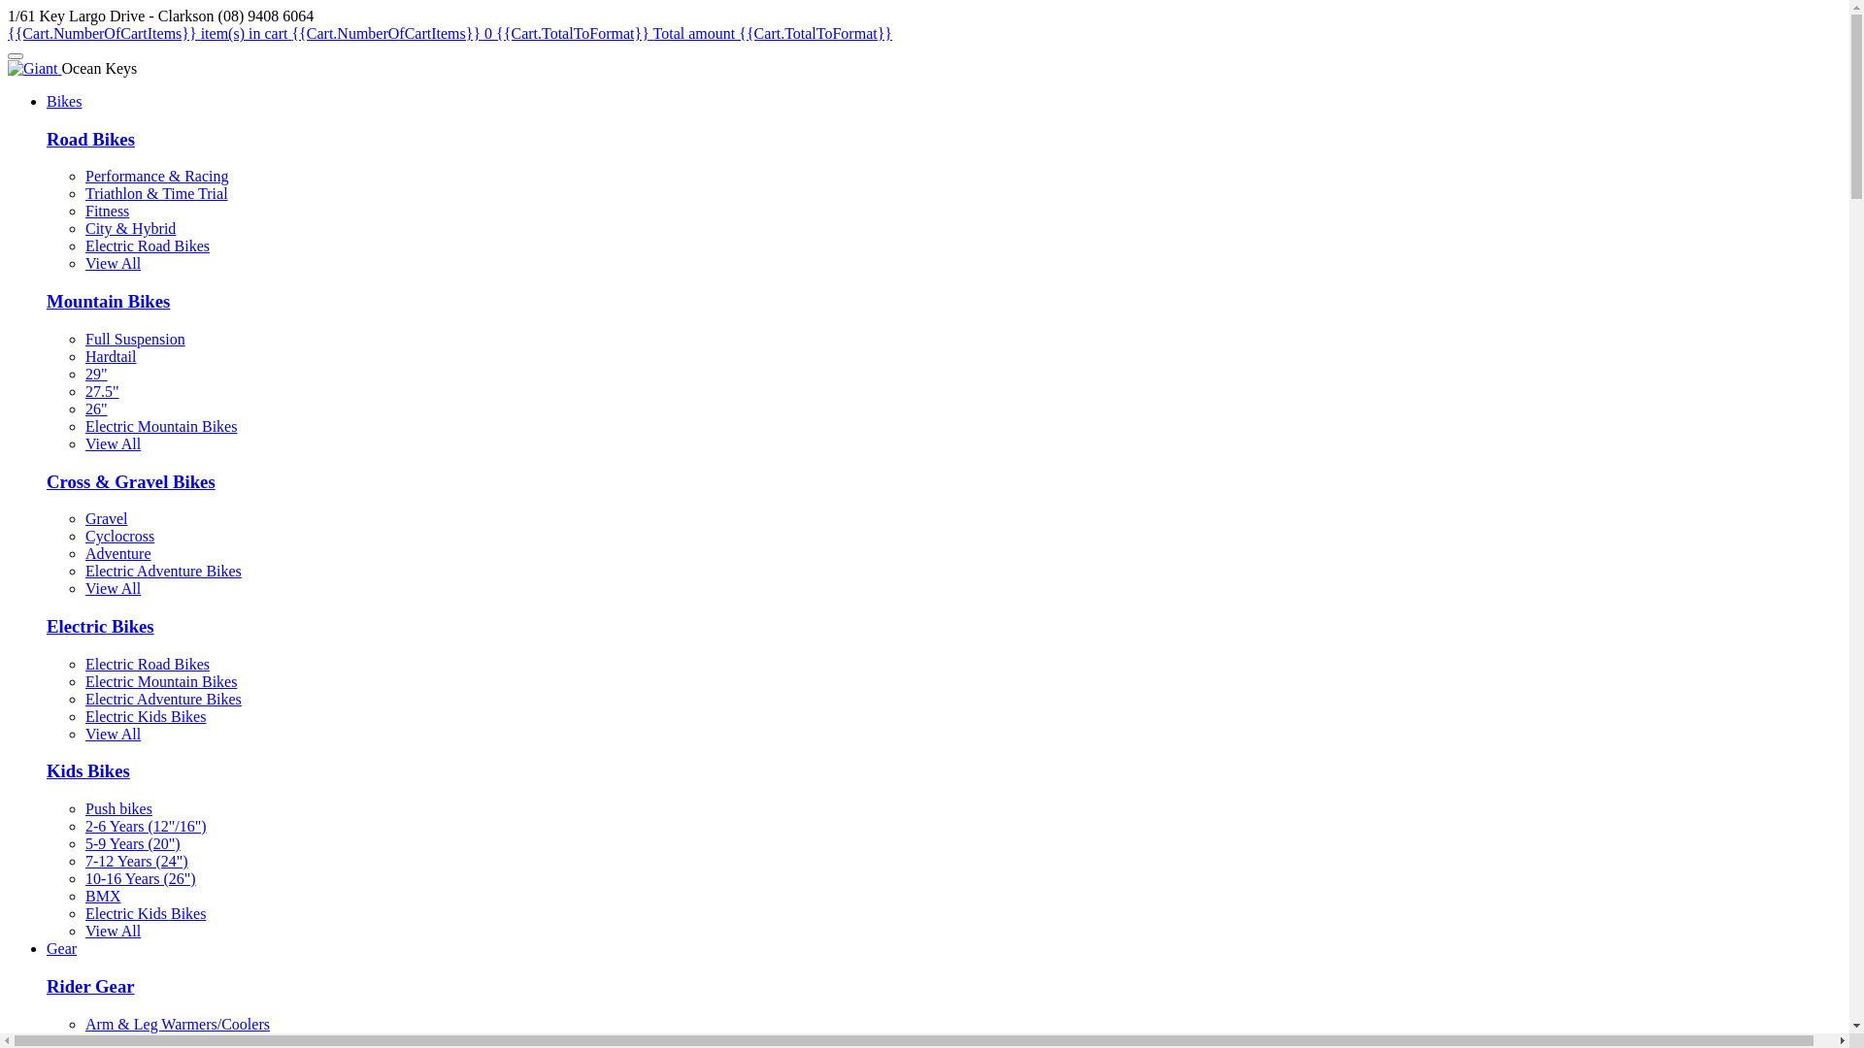  What do you see at coordinates (107, 212) in the screenshot?
I see `Fitness` at bounding box center [107, 212].